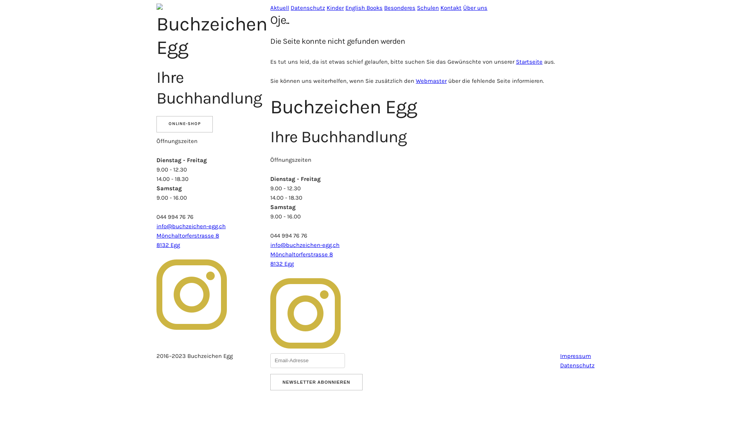 Image resolution: width=751 pixels, height=422 pixels. What do you see at coordinates (335, 8) in the screenshot?
I see `Kinder` at bounding box center [335, 8].